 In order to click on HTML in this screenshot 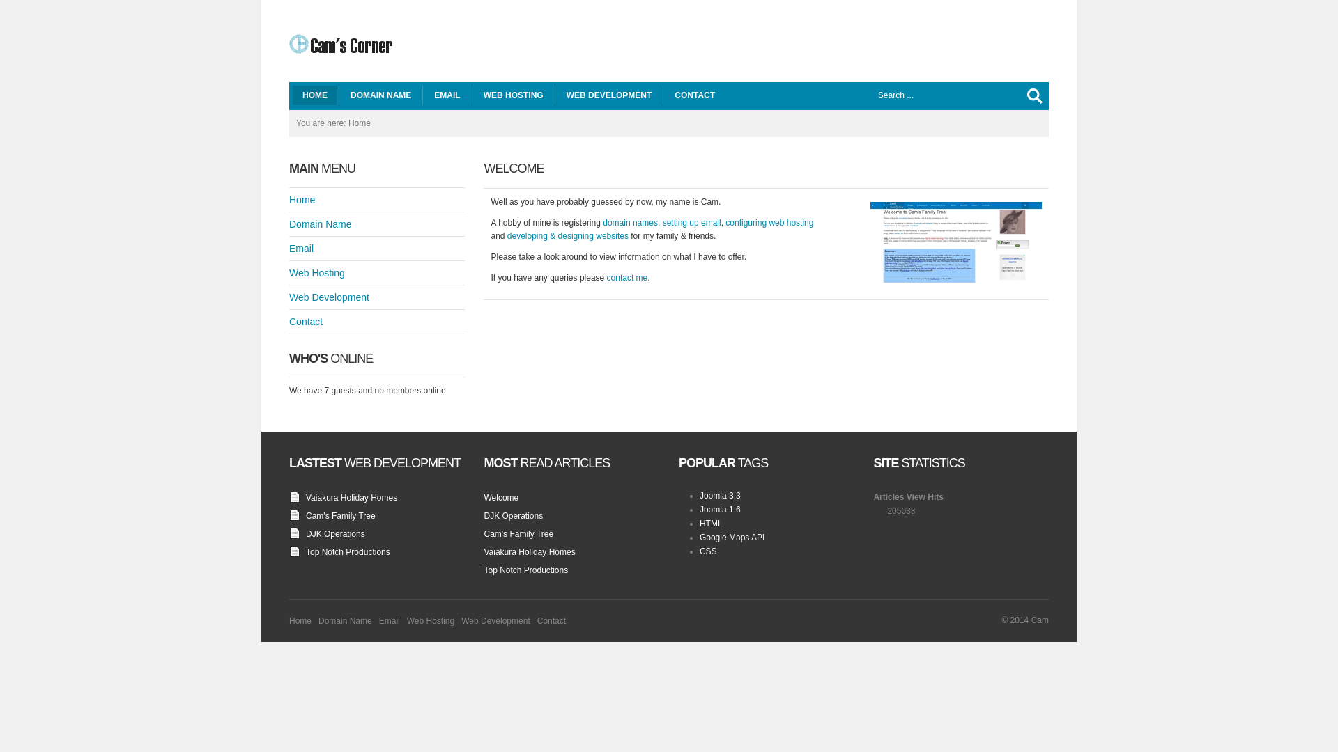, I will do `click(711, 524)`.